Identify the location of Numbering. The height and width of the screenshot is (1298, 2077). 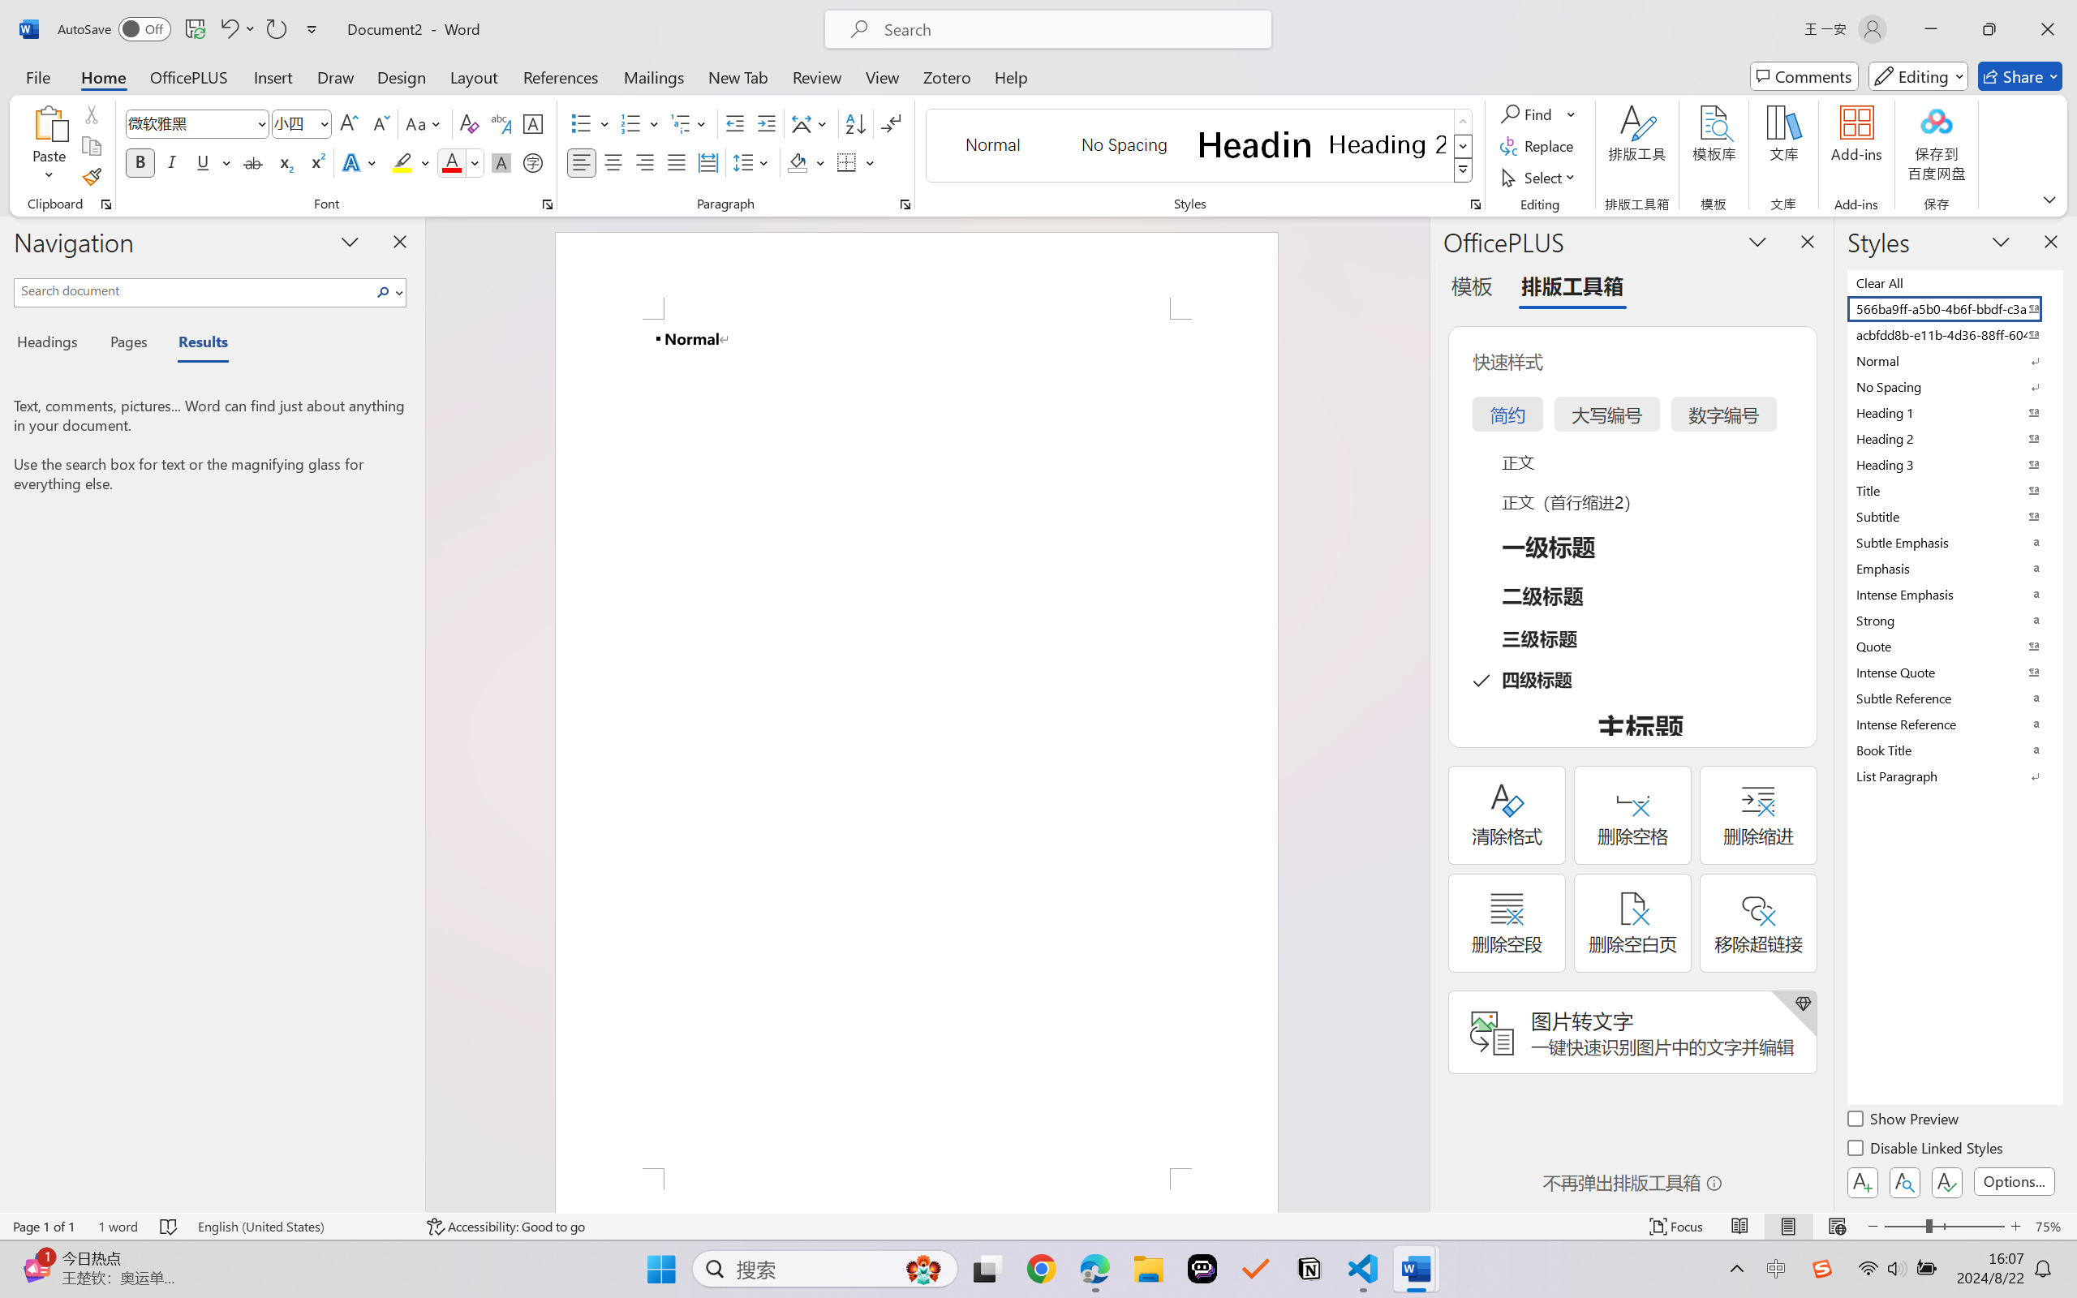
(641, 123).